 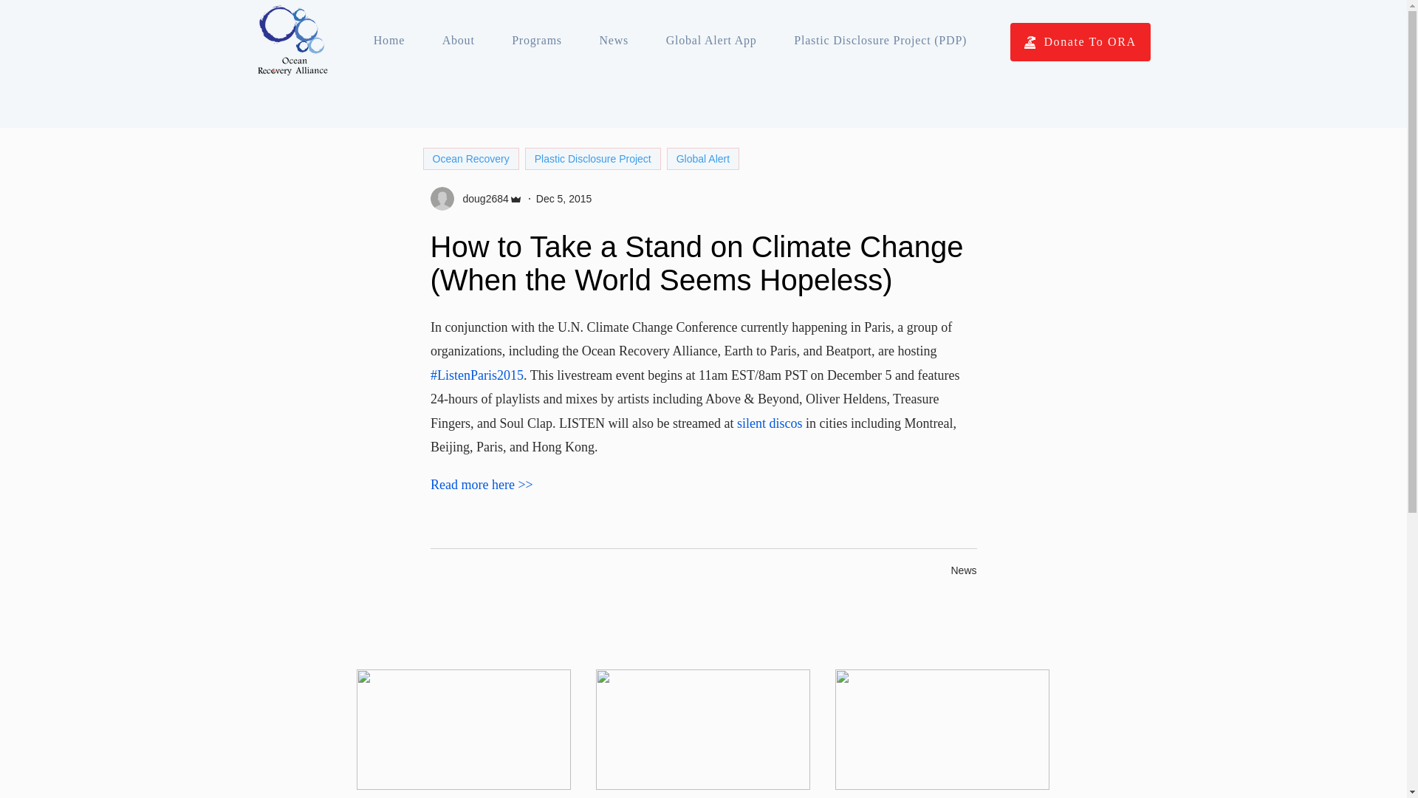 What do you see at coordinates (458, 40) in the screenshot?
I see `About` at bounding box center [458, 40].